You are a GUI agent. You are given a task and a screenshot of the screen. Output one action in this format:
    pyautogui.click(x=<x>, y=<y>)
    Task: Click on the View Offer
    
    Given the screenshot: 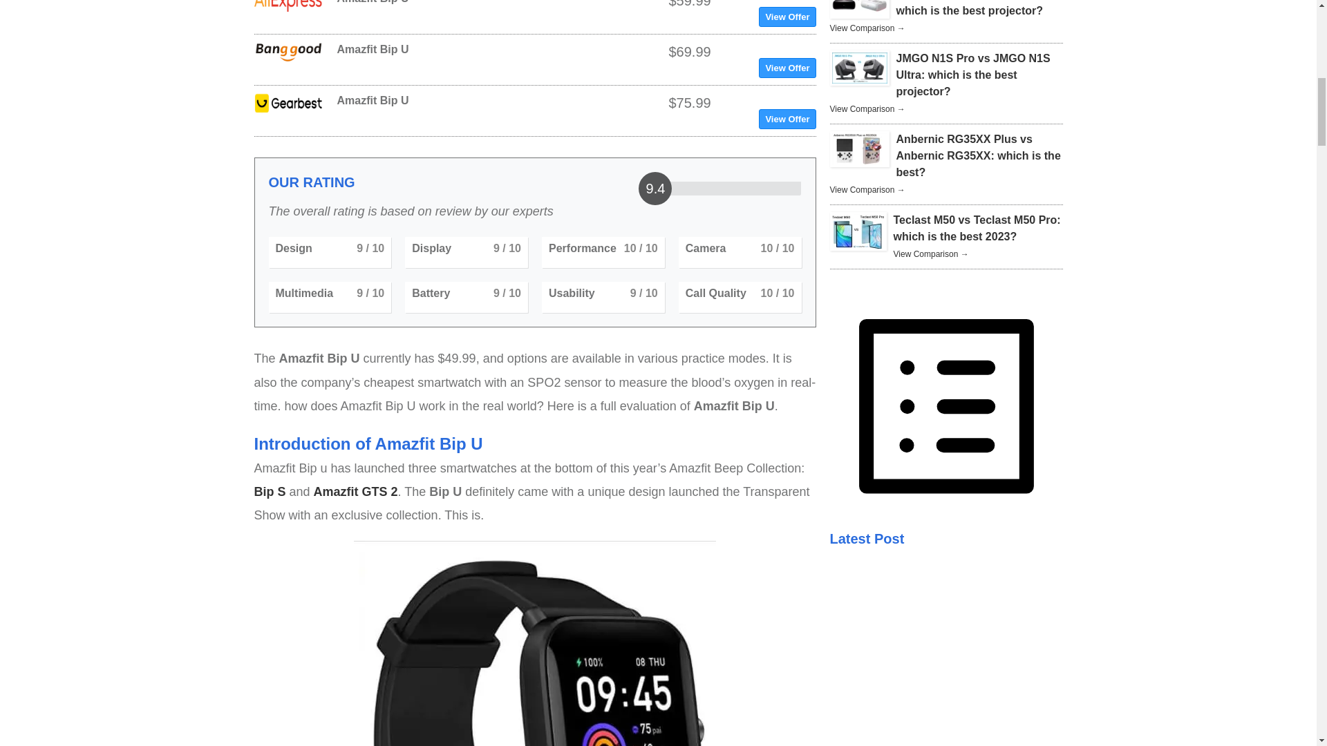 What is the action you would take?
    pyautogui.click(x=787, y=68)
    